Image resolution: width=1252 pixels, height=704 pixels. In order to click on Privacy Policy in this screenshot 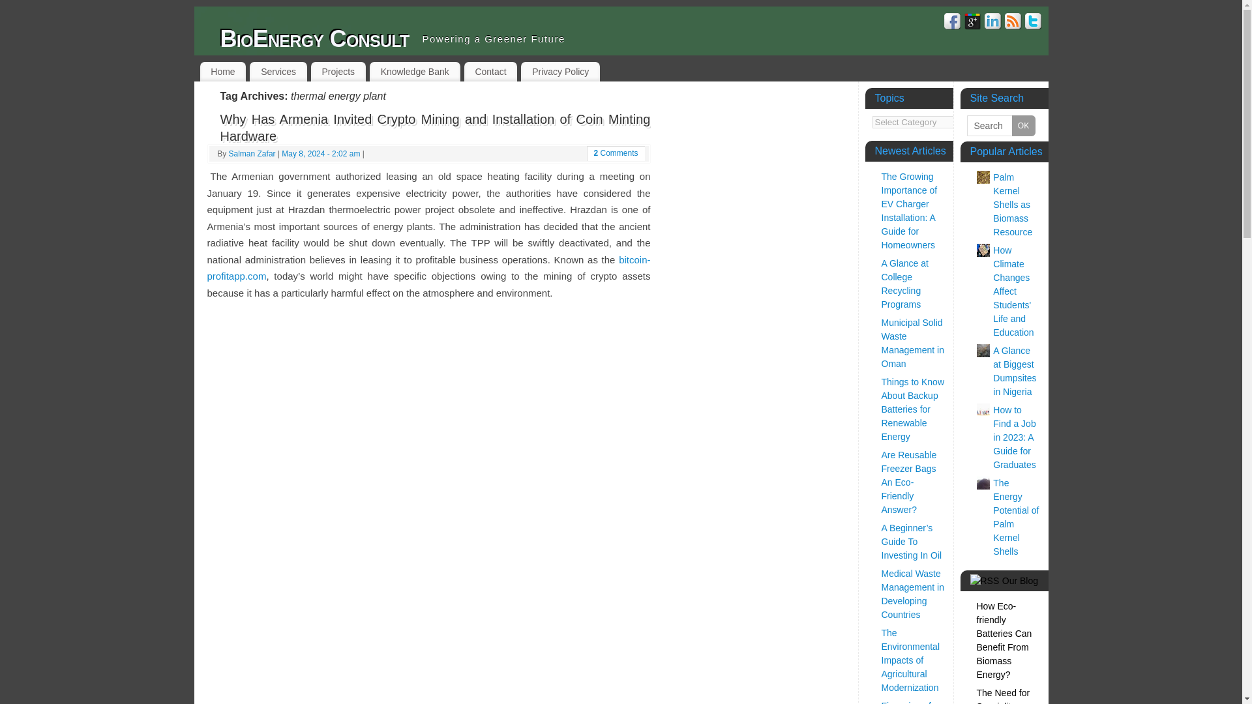, I will do `click(559, 72)`.